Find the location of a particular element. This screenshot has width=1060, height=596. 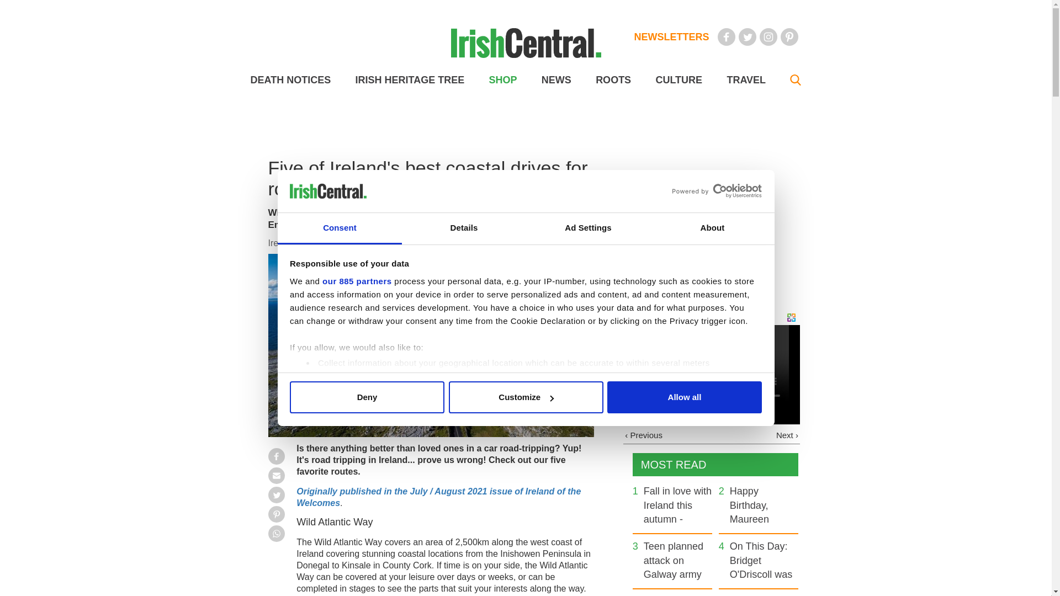

details section is located at coordinates (675, 391).